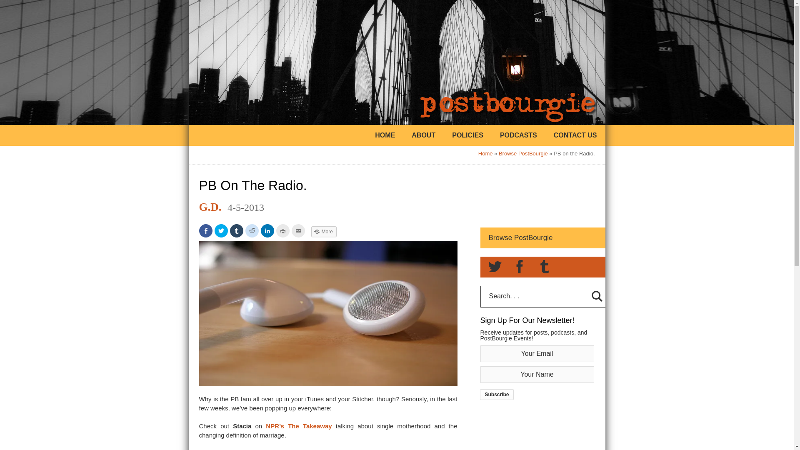  Describe the element at coordinates (210, 207) in the screenshot. I see `G.D.` at that location.